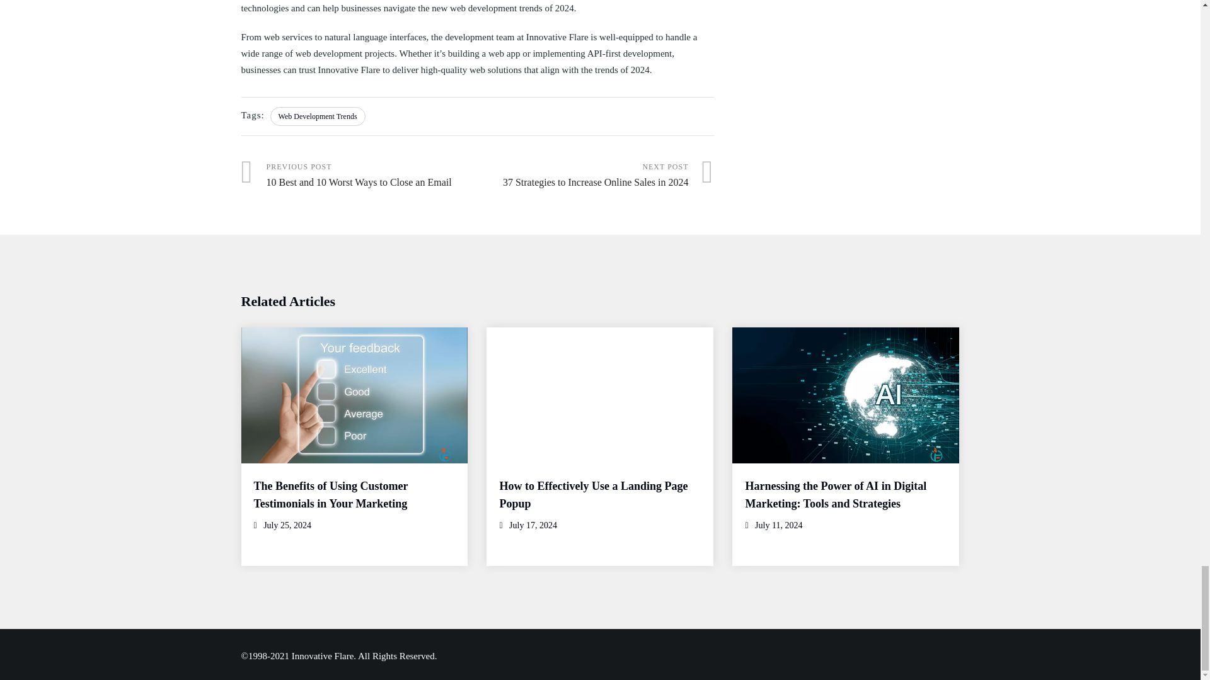 The height and width of the screenshot is (680, 1210). I want to click on 37 Strategies to Increase Online Sales in 2024, so click(596, 176).